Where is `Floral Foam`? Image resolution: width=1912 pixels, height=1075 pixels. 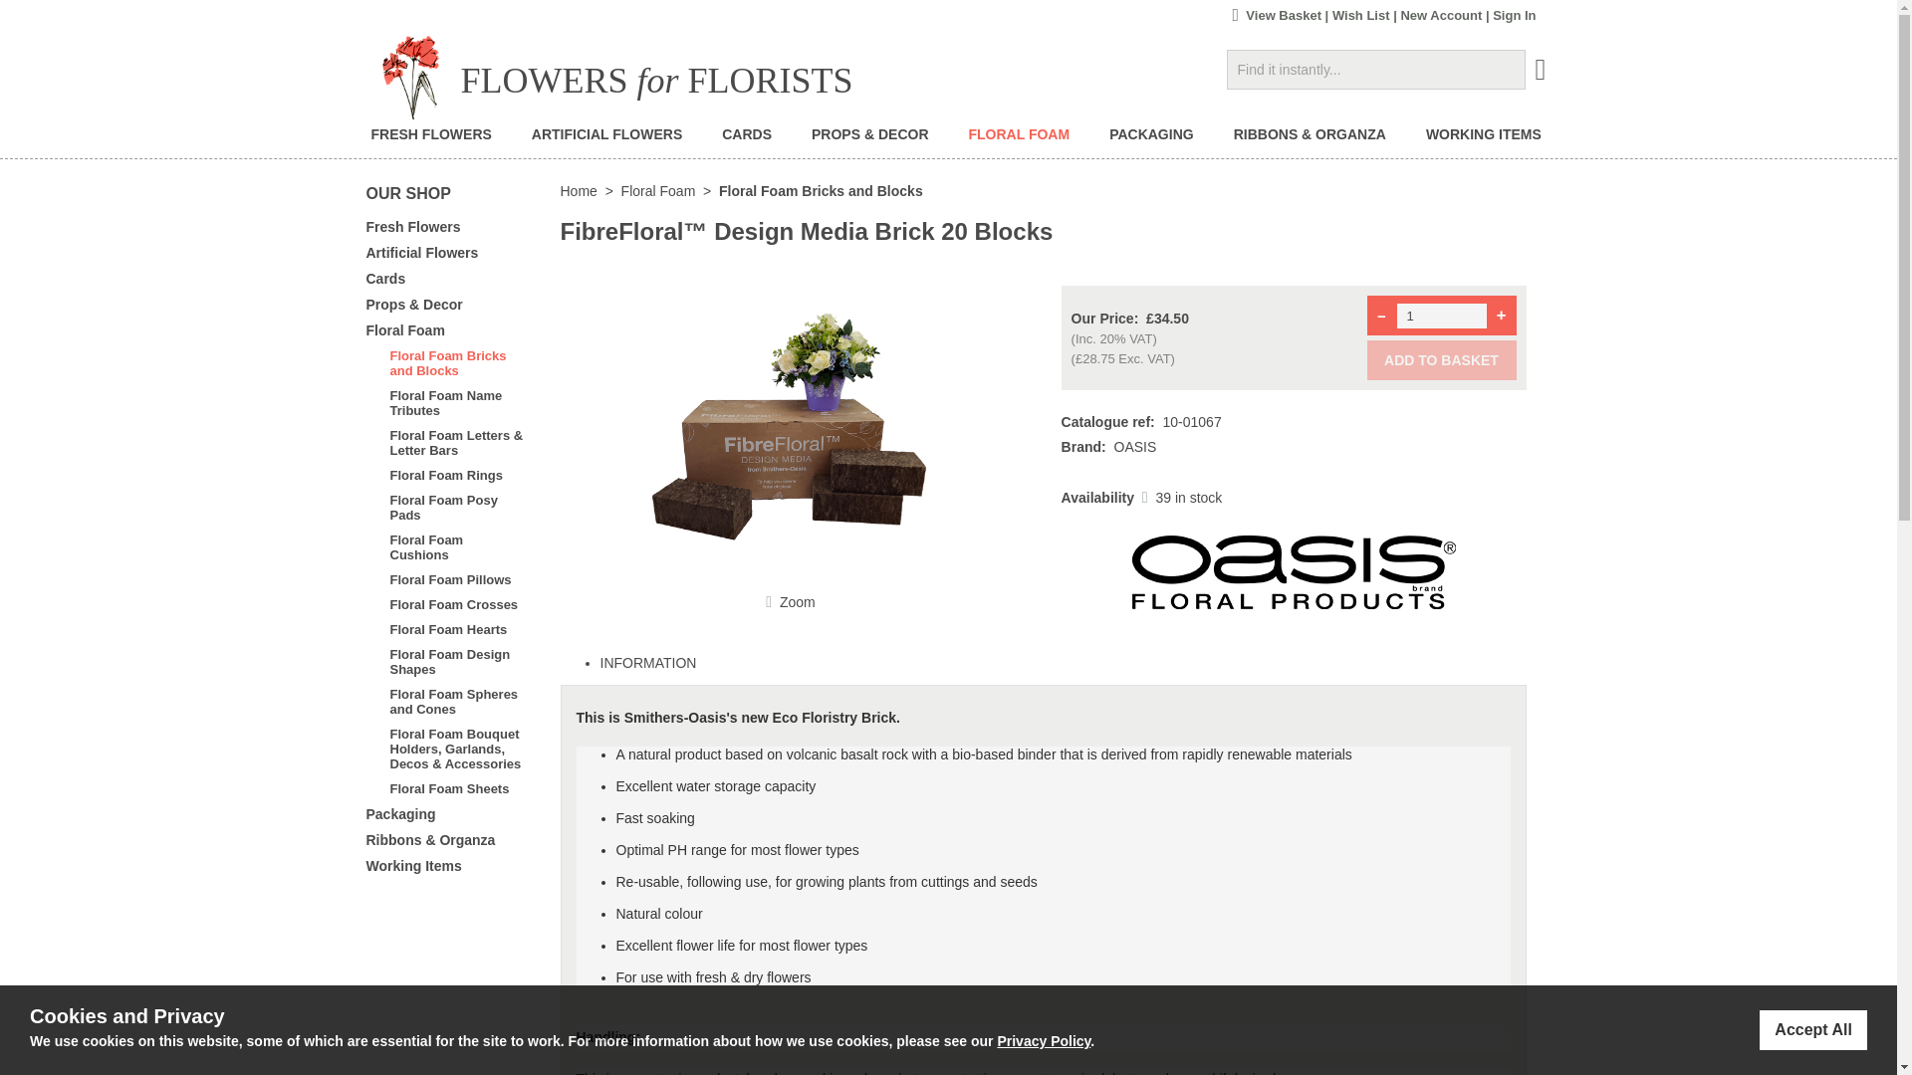 Floral Foam is located at coordinates (658, 190).